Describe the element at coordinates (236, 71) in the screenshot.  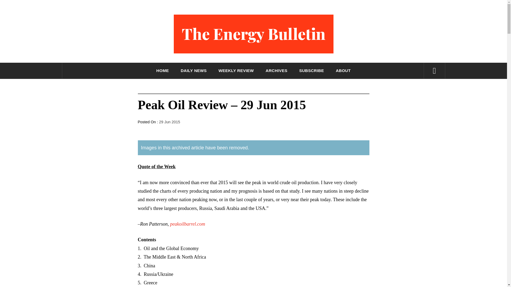
I see `WEEKLY REVIEW` at that location.